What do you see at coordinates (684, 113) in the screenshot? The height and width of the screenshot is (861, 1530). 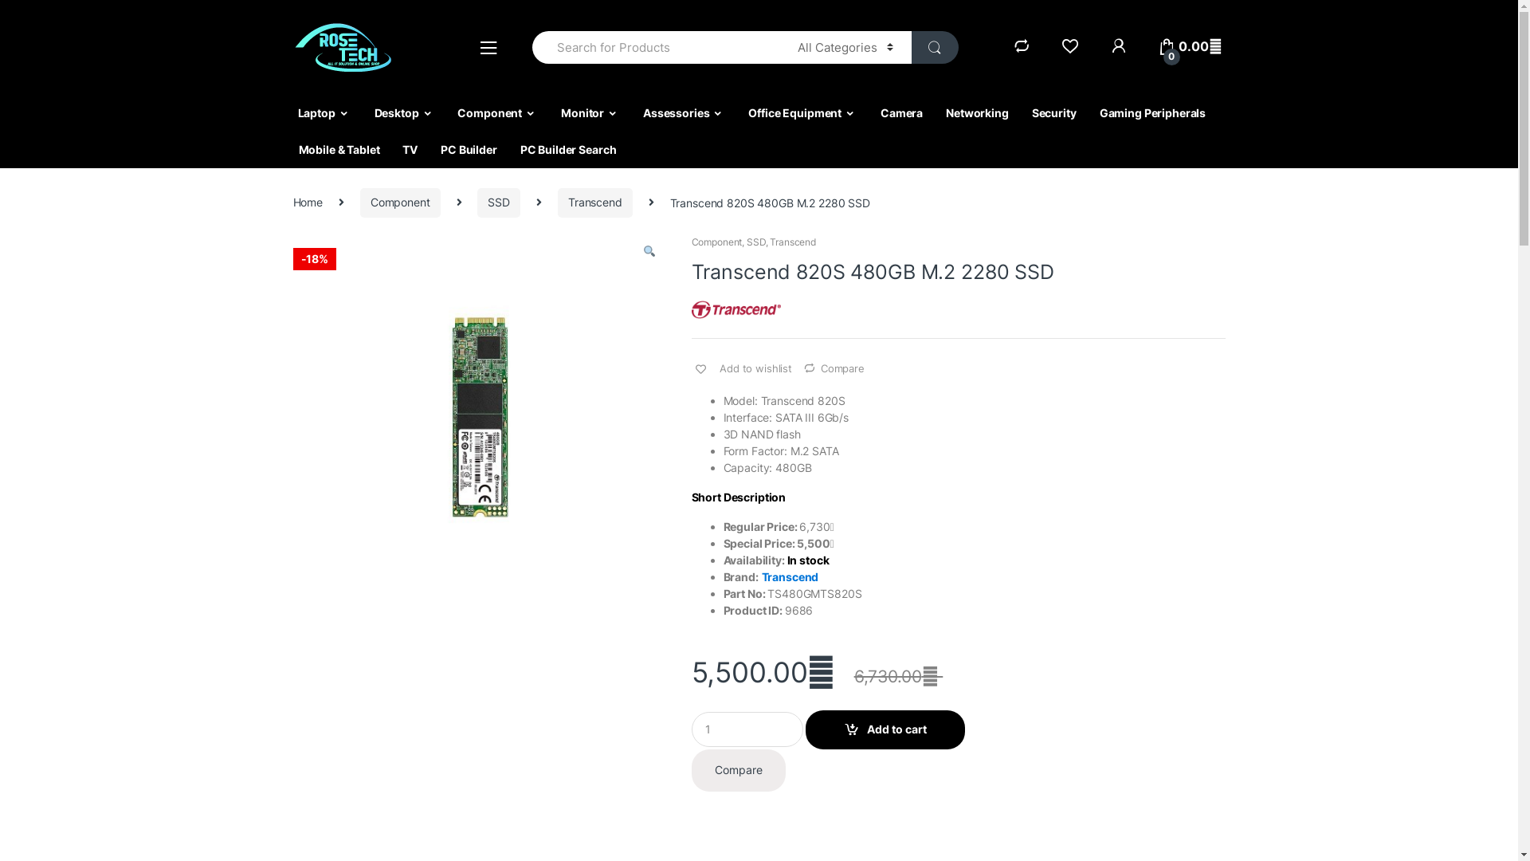 I see `Assessories` at bounding box center [684, 113].